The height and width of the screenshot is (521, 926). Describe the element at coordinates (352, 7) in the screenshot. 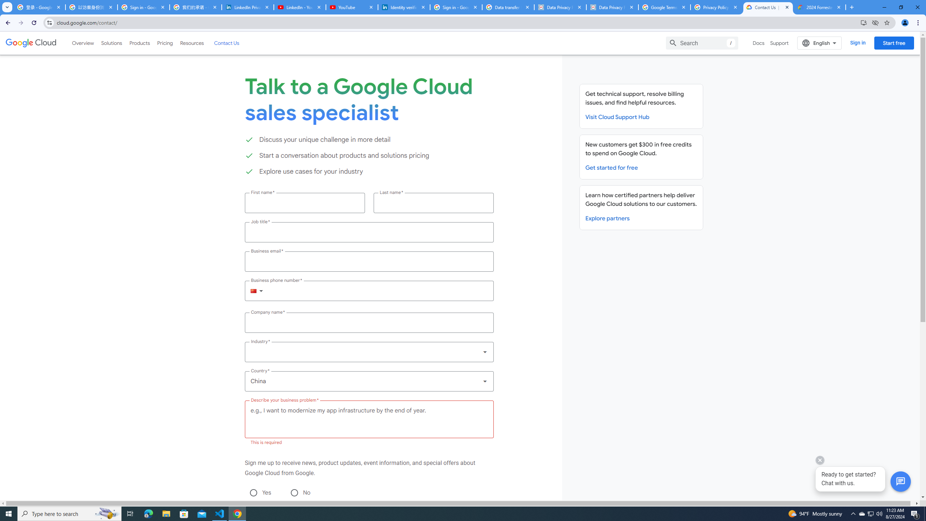

I see `YouTube` at that location.